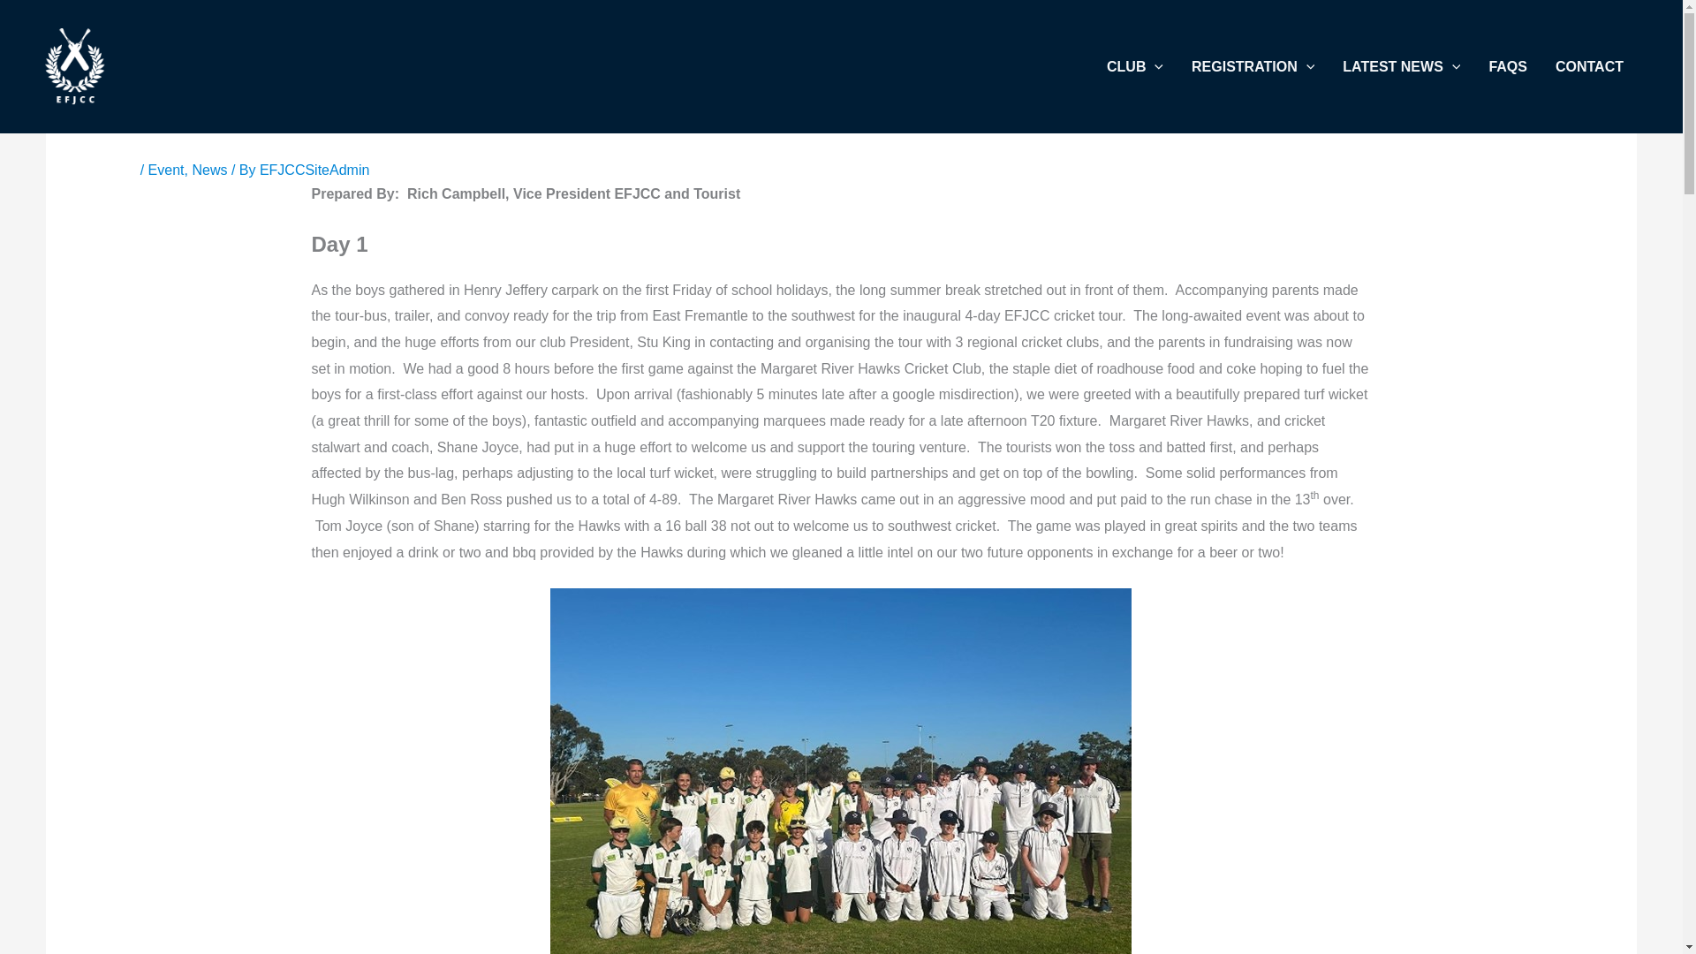  Describe the element at coordinates (1507, 67) in the screenshot. I see `FAQS` at that location.